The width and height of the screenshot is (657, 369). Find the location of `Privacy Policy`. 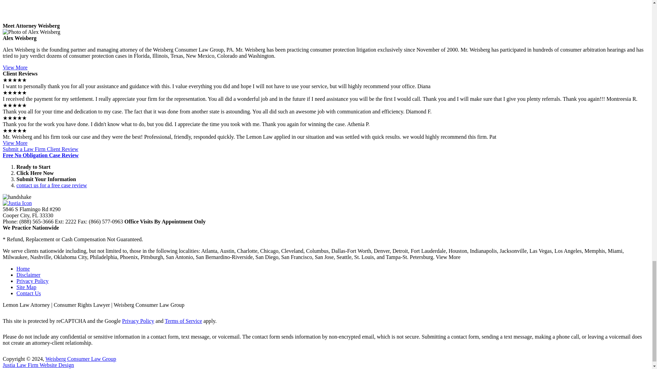

Privacy Policy is located at coordinates (138, 321).